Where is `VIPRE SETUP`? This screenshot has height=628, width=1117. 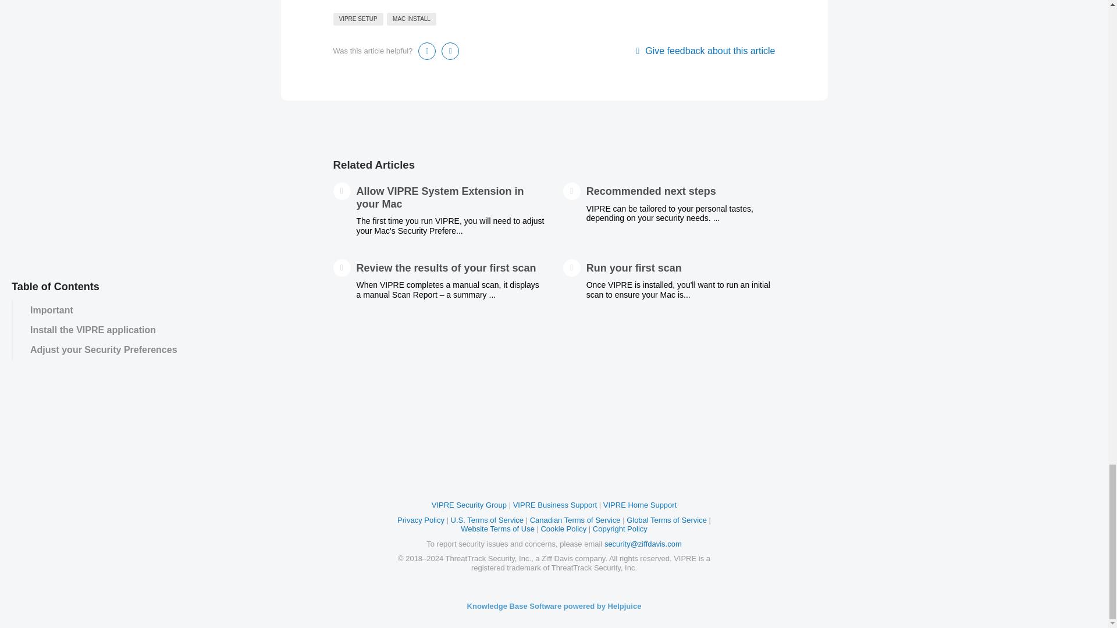 VIPRE SETUP is located at coordinates (358, 19).